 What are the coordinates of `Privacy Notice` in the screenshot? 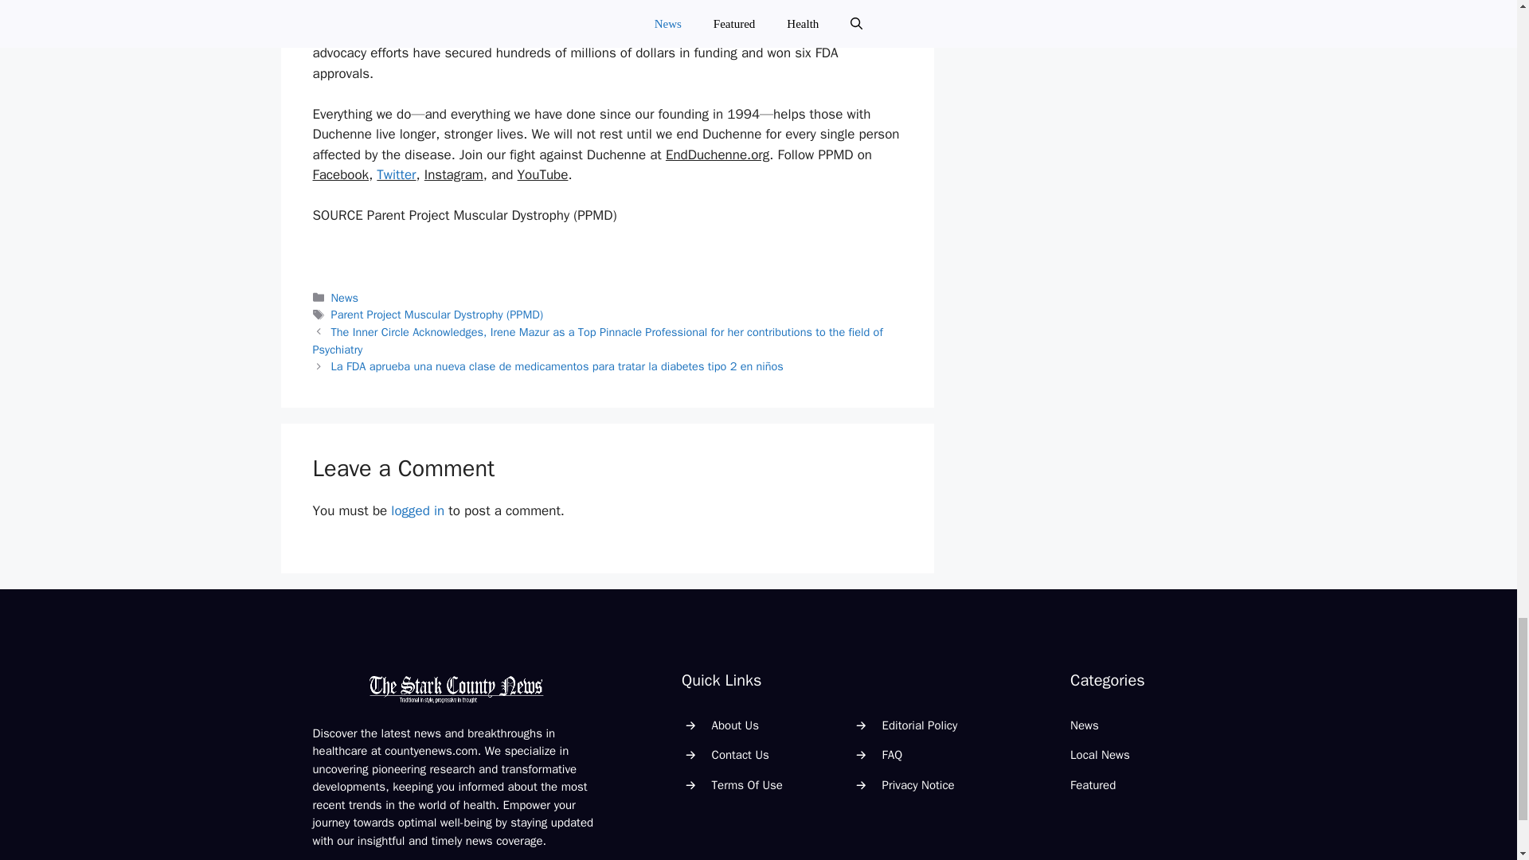 It's located at (917, 785).